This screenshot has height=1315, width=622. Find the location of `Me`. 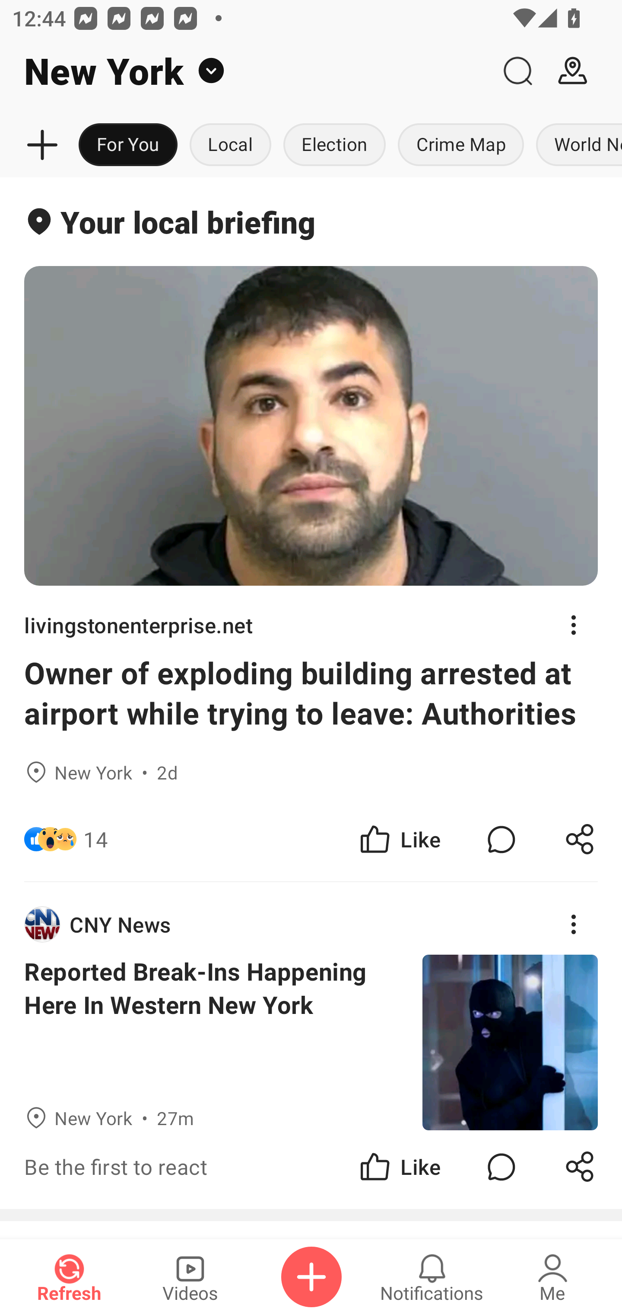

Me is located at coordinates (552, 1277).